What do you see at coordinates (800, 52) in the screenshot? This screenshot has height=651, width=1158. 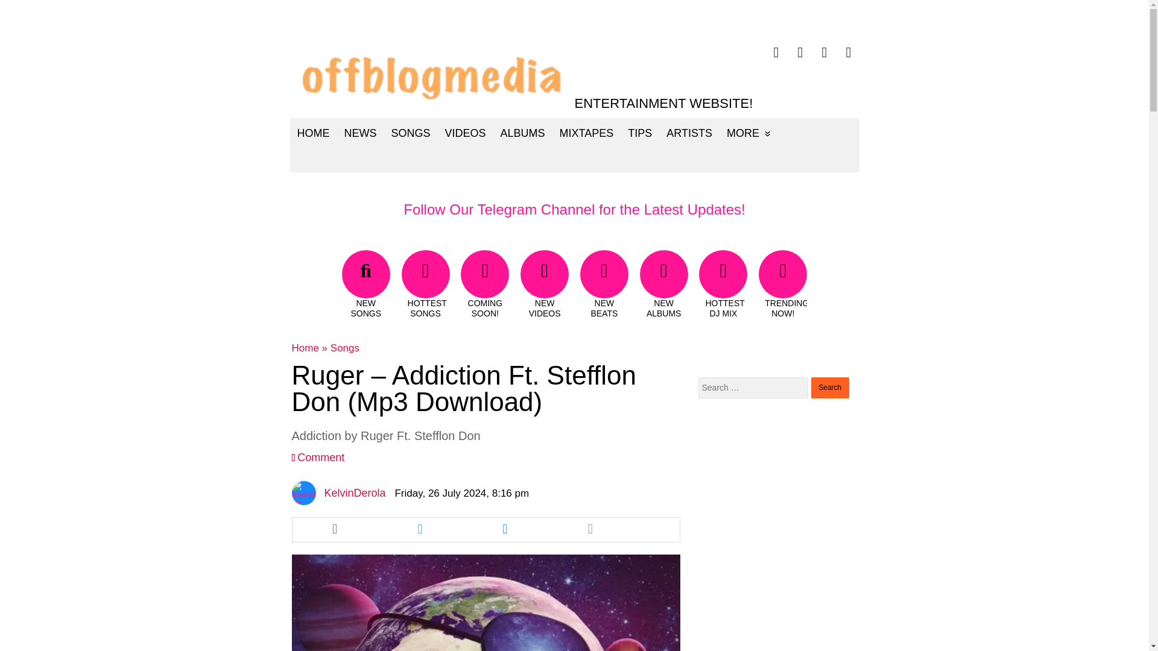 I see `Follow Offblogmedia on Twitter` at bounding box center [800, 52].